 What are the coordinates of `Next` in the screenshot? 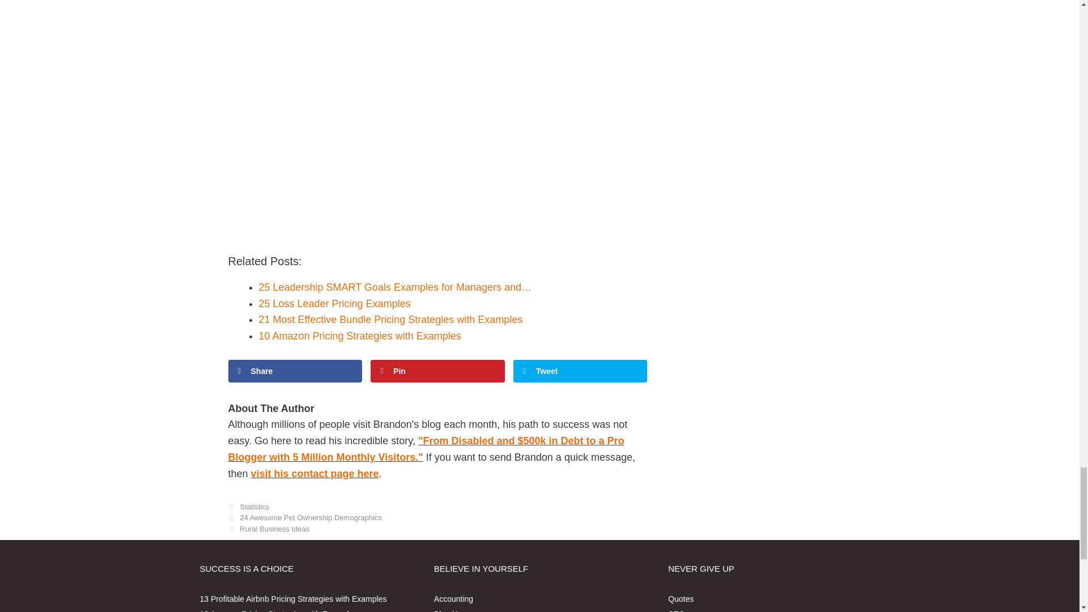 It's located at (268, 528).